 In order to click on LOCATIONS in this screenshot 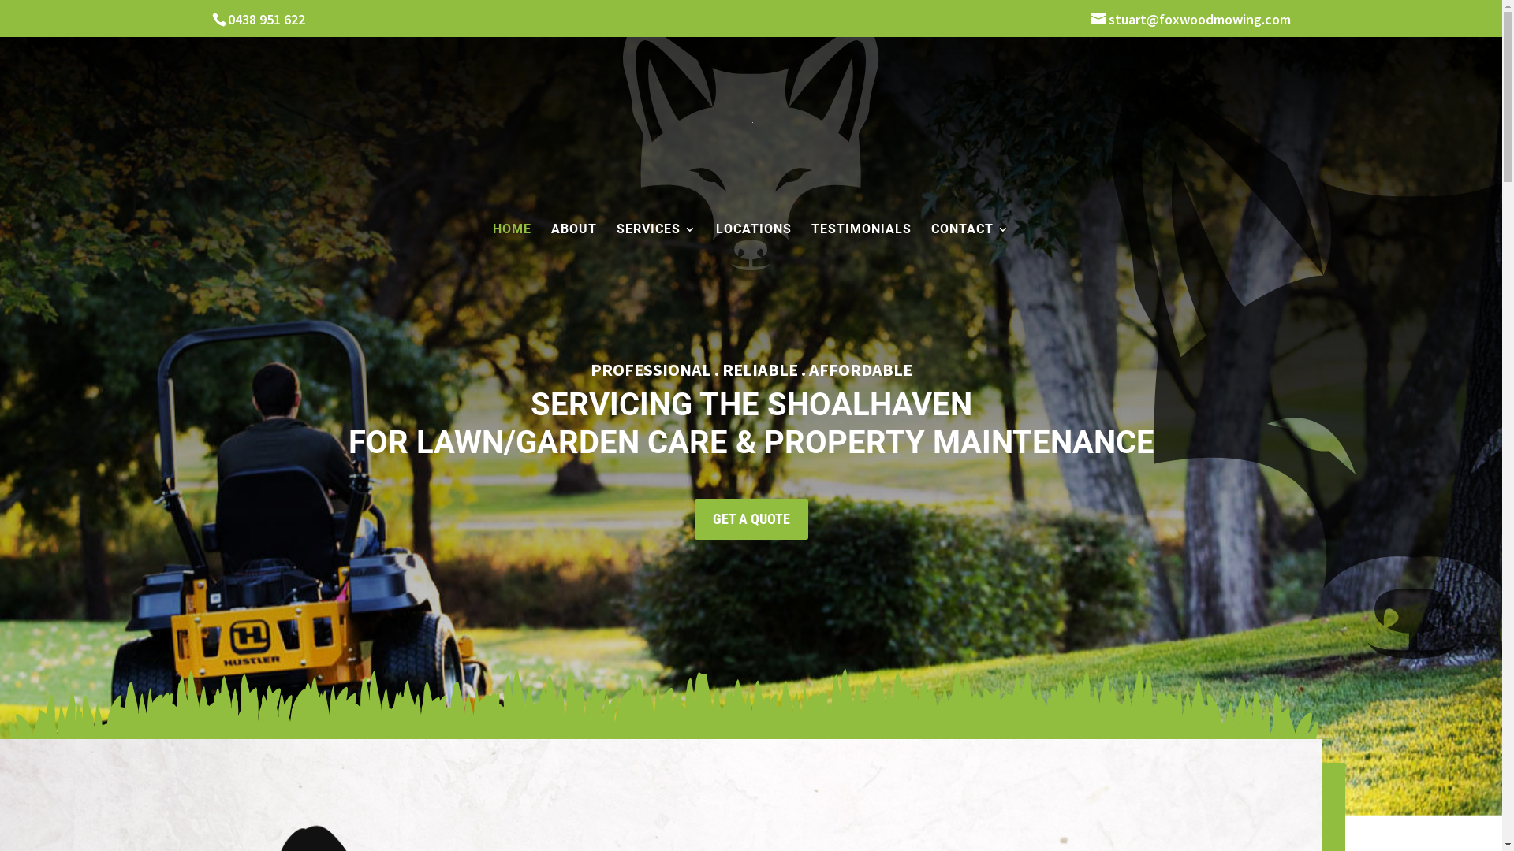, I will do `click(754, 247)`.